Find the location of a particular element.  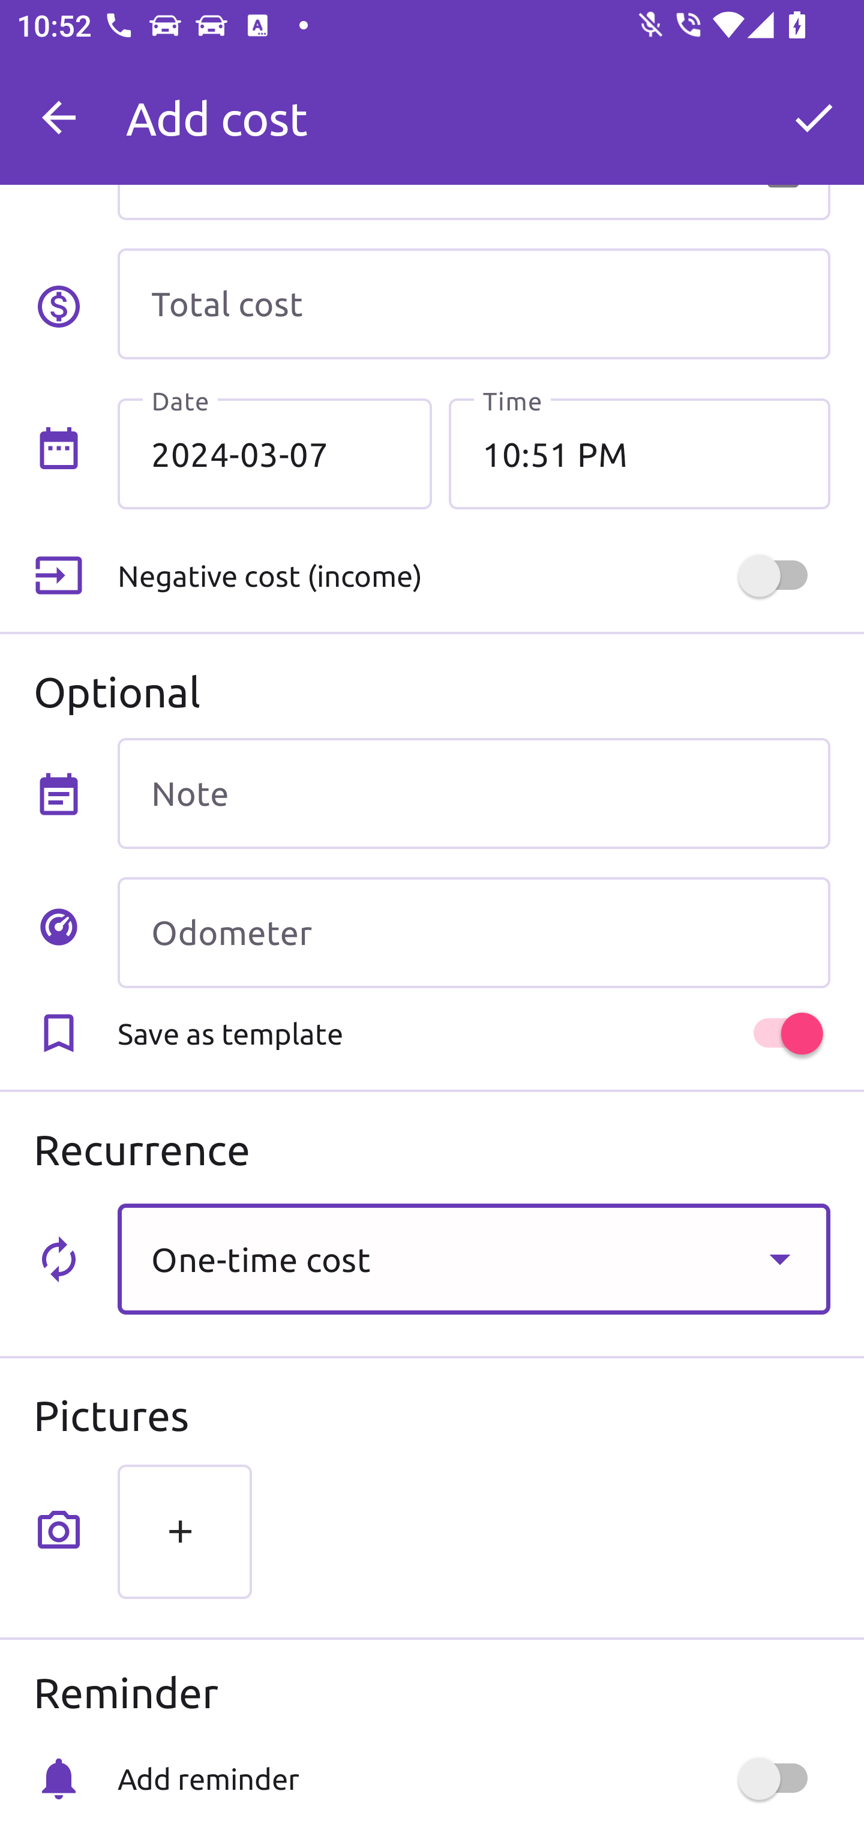

Odometer is located at coordinates (473, 932).